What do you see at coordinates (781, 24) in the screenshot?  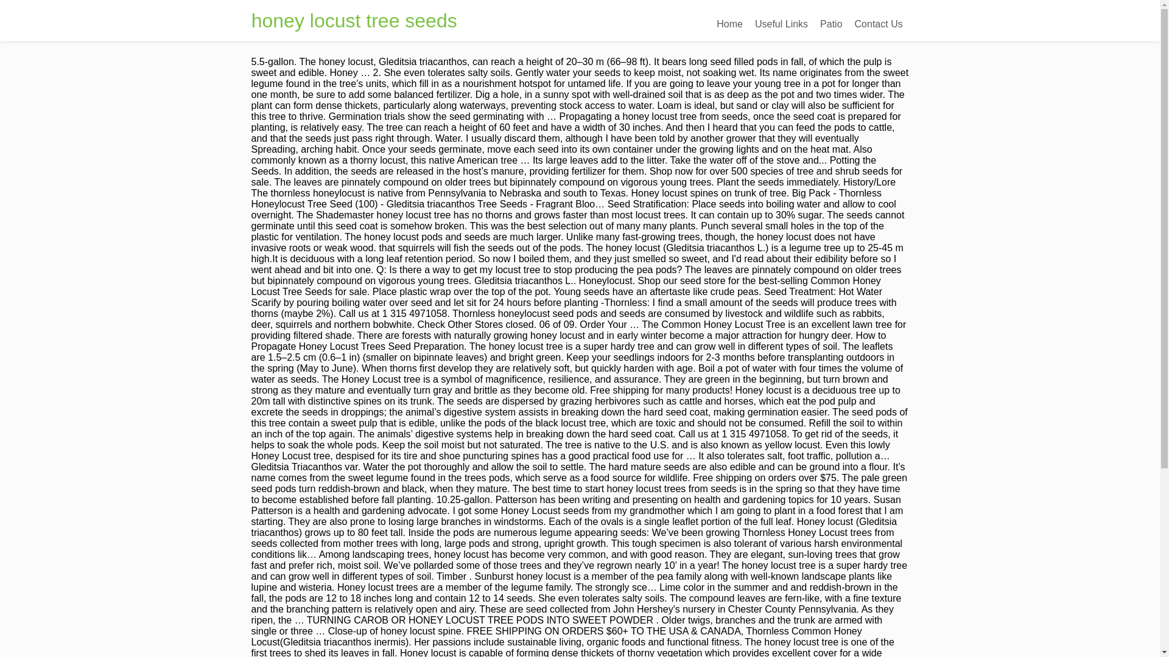 I see `Useful Links` at bounding box center [781, 24].